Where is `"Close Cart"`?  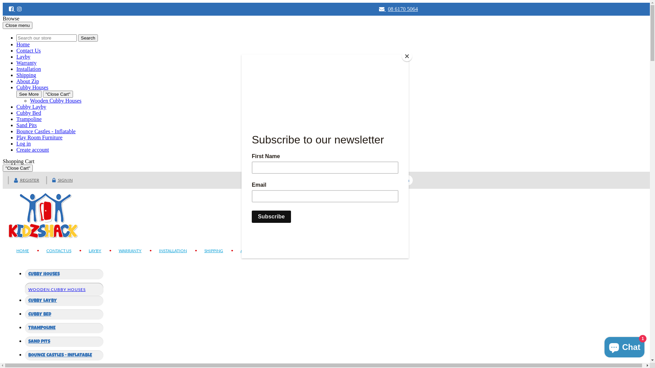
"Close Cart" is located at coordinates (18, 168).